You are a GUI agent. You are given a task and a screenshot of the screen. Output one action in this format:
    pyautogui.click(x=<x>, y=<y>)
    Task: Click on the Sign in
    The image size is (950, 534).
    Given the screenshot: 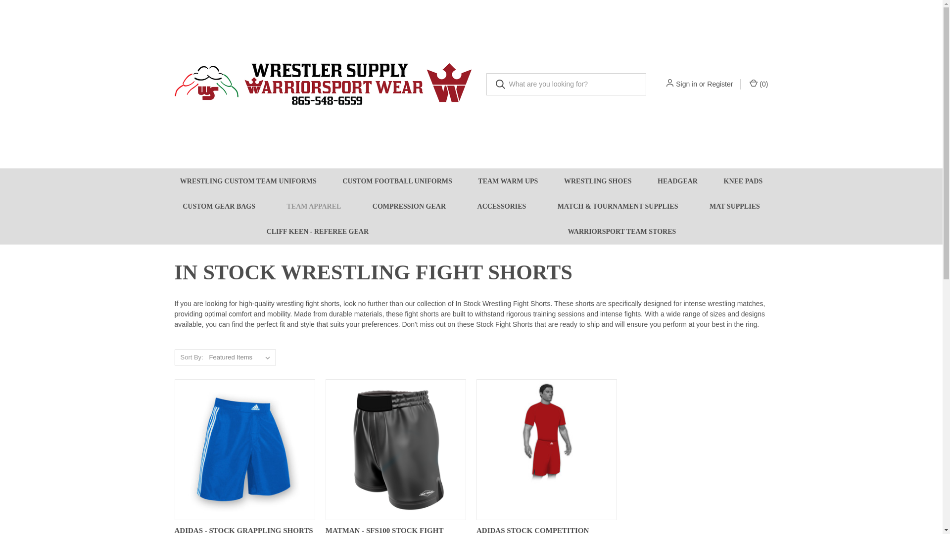 What is the action you would take?
    pyautogui.click(x=686, y=84)
    